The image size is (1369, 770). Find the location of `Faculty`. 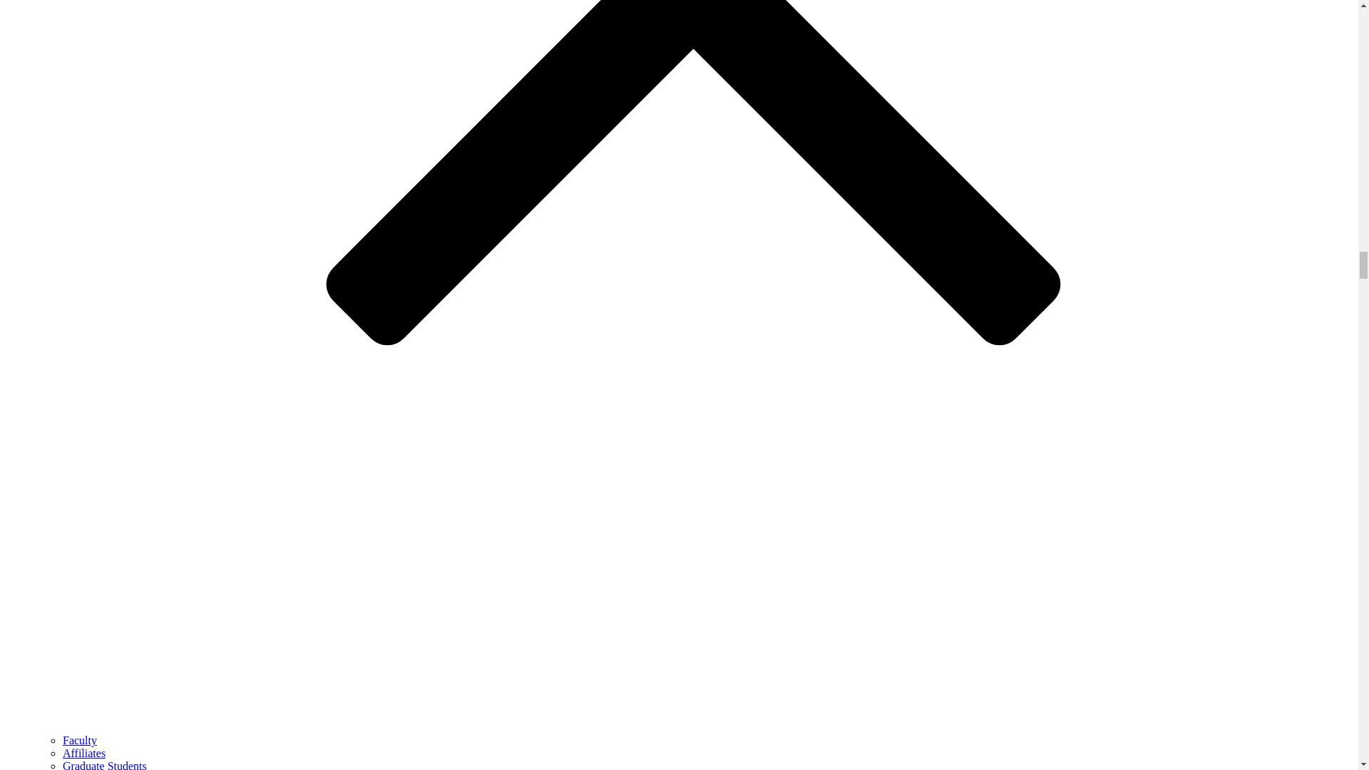

Faculty is located at coordinates (80, 740).